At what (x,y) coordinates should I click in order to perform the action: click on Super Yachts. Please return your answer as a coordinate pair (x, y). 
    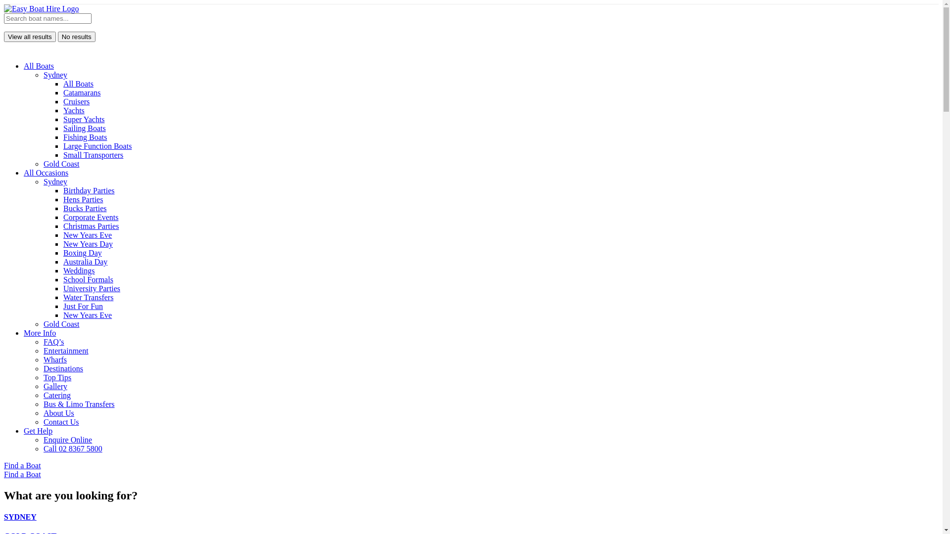
    Looking at the image, I should click on (84, 120).